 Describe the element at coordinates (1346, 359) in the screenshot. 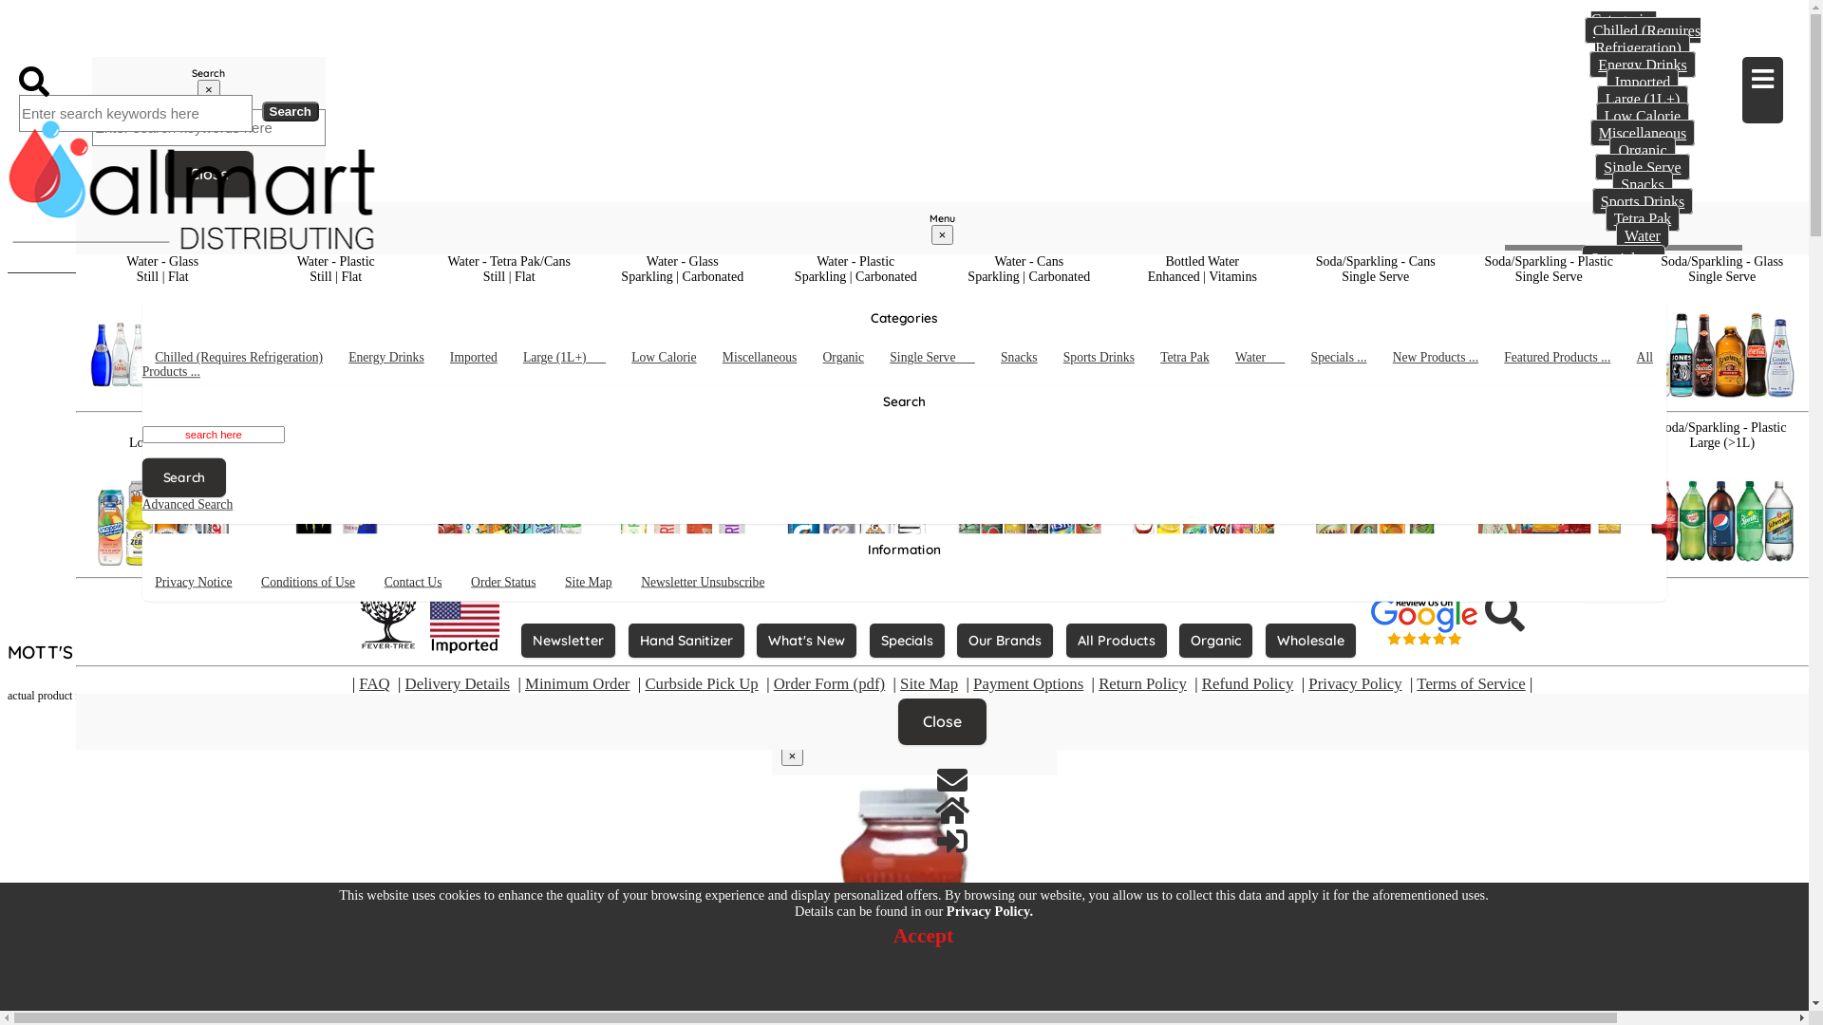

I see `Specials ...` at that location.